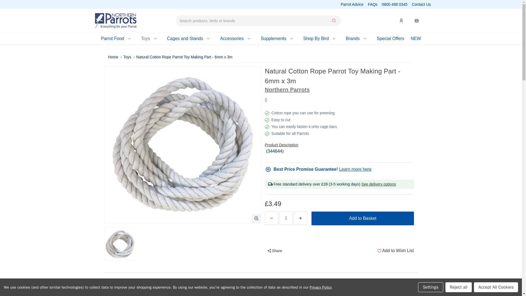 The width and height of the screenshot is (526, 296). Describe the element at coordinates (117, 38) in the screenshot. I see `Parrot Food` at that location.